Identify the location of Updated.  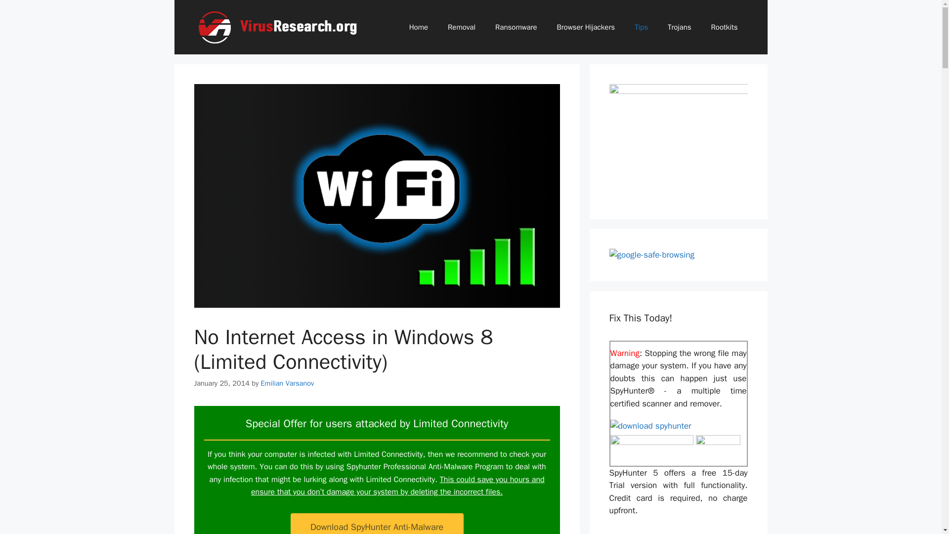
(280, 27).